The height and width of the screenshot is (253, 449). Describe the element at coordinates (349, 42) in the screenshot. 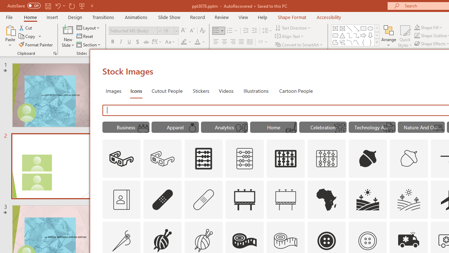

I see `Arc` at that location.